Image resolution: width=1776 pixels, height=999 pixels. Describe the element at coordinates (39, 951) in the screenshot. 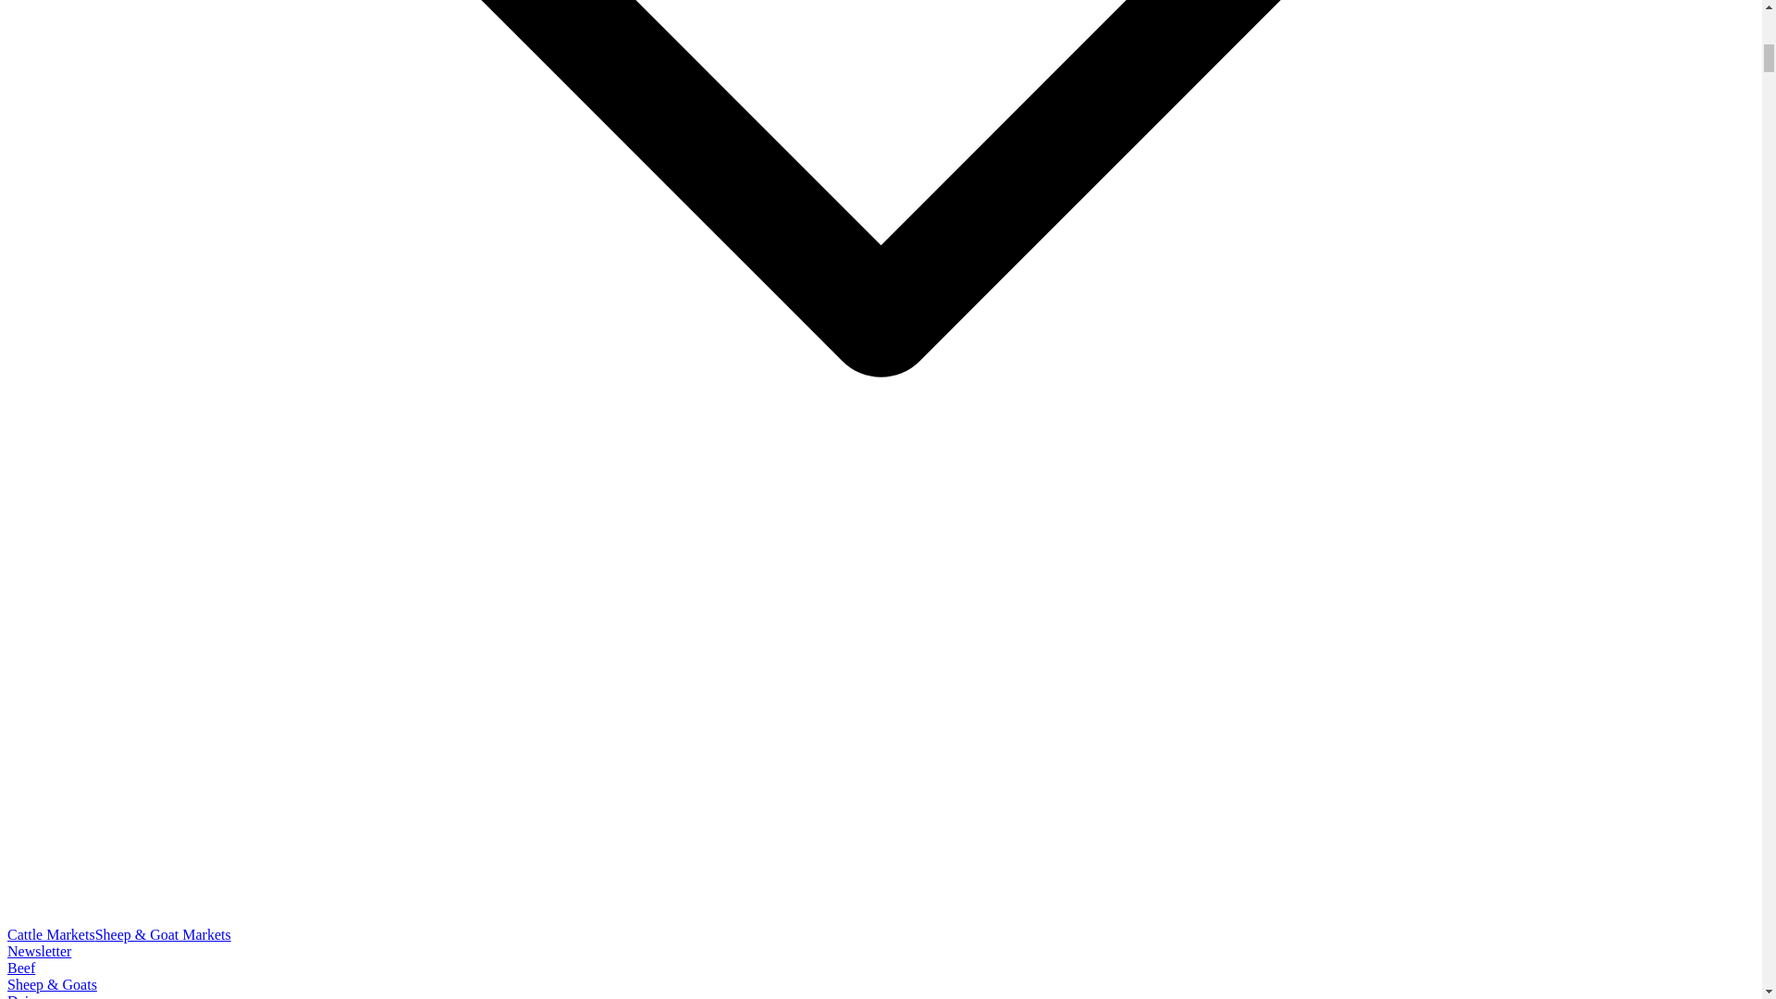

I see `Newsletter` at that location.